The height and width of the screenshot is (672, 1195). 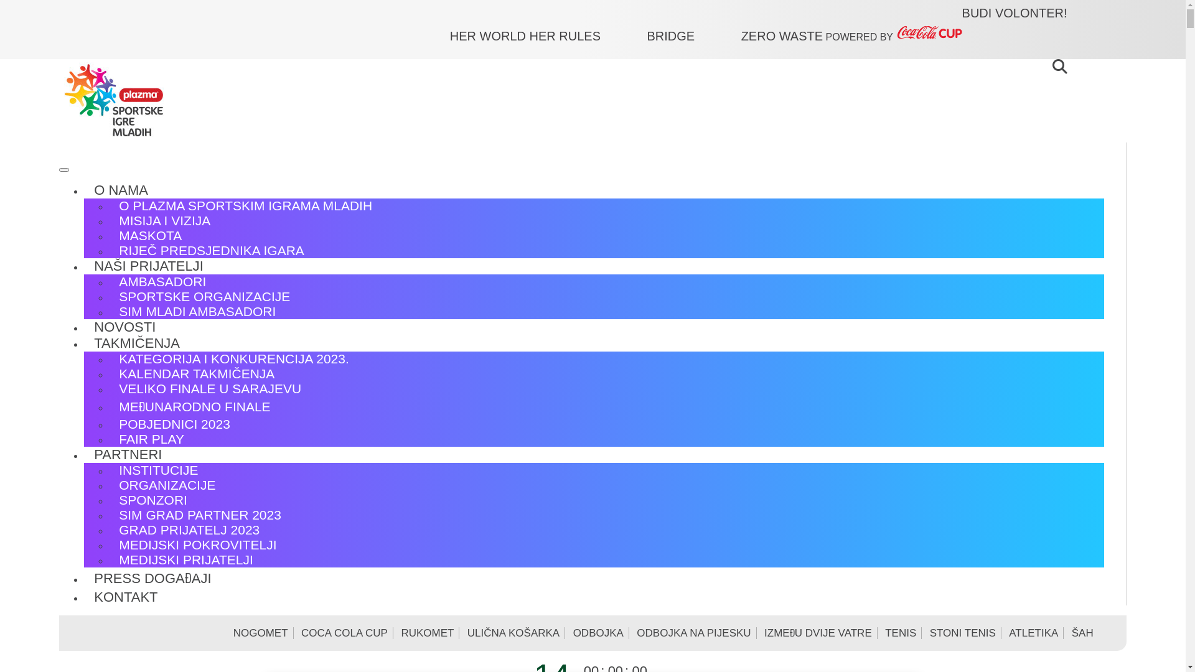 What do you see at coordinates (428, 633) in the screenshot?
I see `RUKOMET` at bounding box center [428, 633].